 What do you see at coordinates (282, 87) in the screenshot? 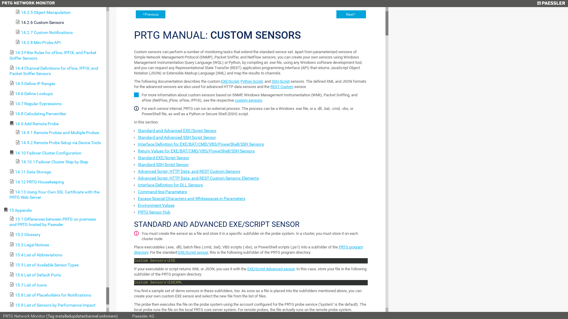
I see `REST Custom` at bounding box center [282, 87].